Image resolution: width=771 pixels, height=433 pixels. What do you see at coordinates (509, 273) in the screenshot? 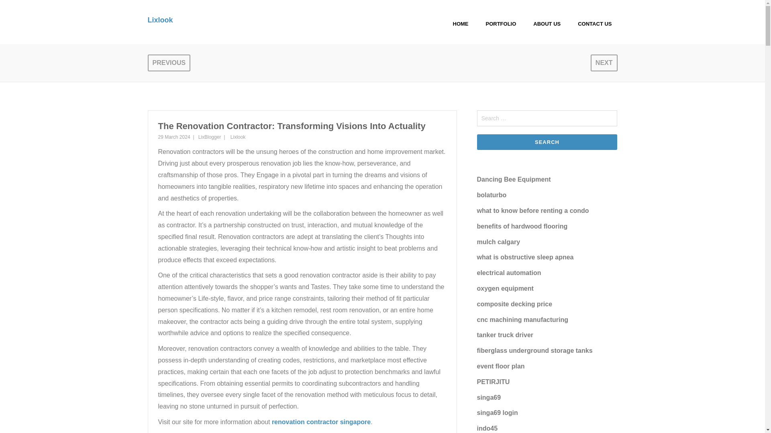
I see `electrical automation` at bounding box center [509, 273].